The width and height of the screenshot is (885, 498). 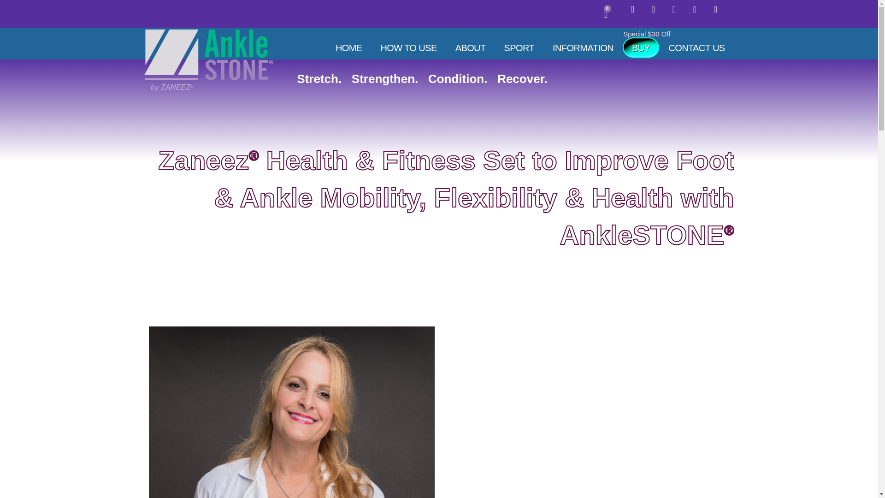 I want to click on Youtube, so click(x=696, y=48).